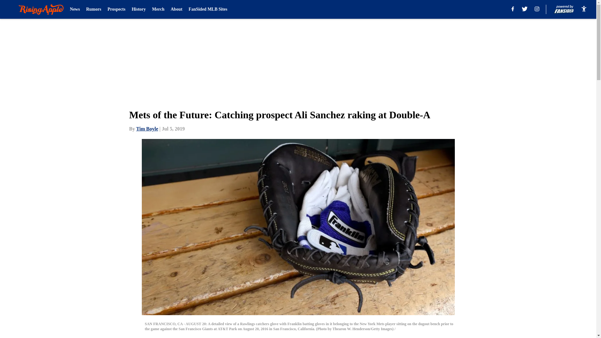 The width and height of the screenshot is (601, 338). Describe the element at coordinates (74, 9) in the screenshot. I see `News` at that location.